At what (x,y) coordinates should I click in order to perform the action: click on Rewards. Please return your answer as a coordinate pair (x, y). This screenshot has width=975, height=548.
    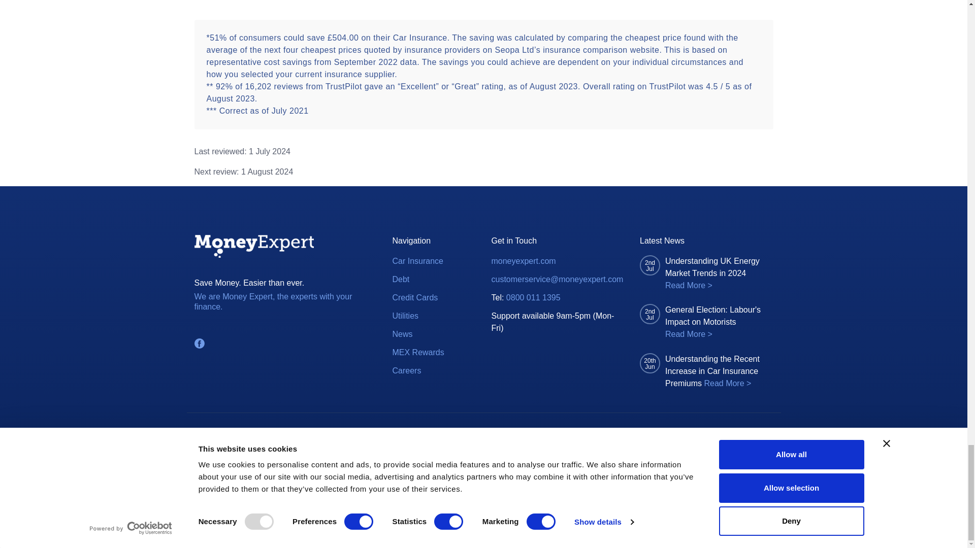
    Looking at the image, I should click on (417, 352).